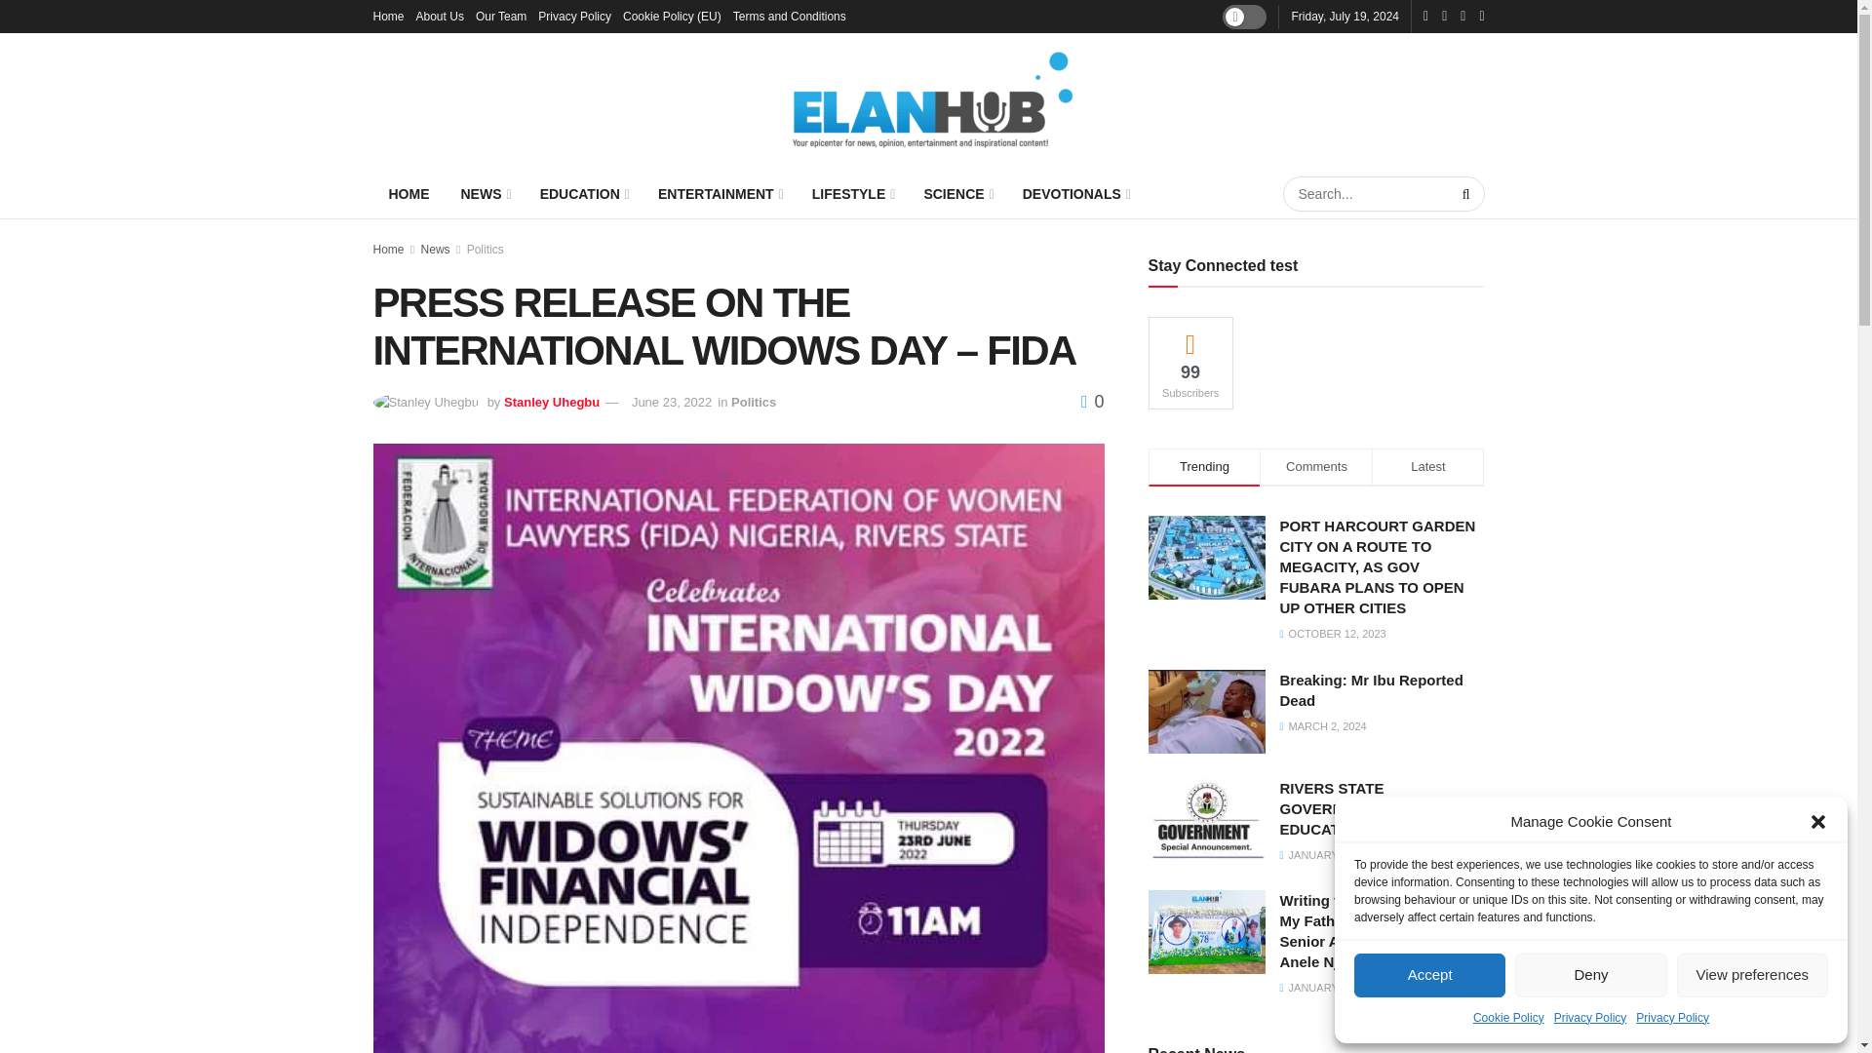 The width and height of the screenshot is (1872, 1053). I want to click on Accept, so click(1429, 975).